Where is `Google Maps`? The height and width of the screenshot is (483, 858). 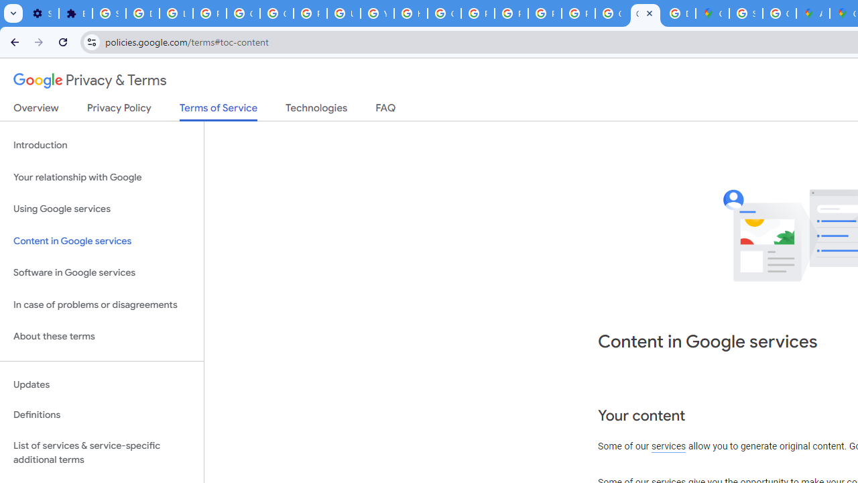
Google Maps is located at coordinates (712, 13).